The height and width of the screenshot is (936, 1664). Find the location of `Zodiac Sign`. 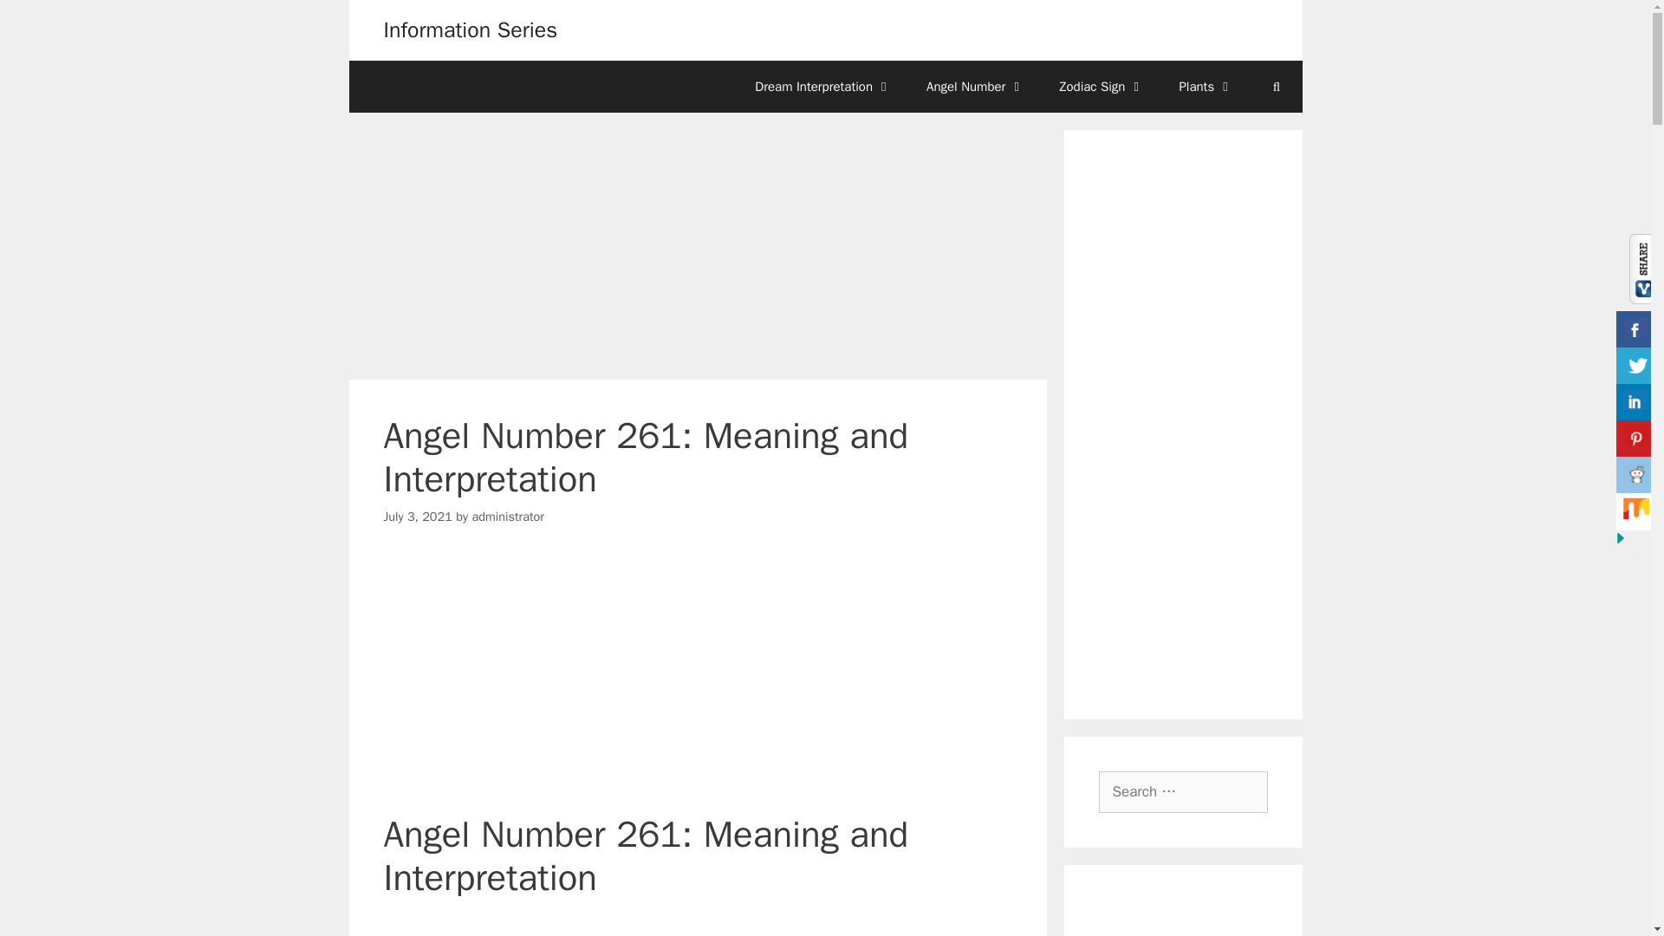

Zodiac Sign is located at coordinates (1101, 87).